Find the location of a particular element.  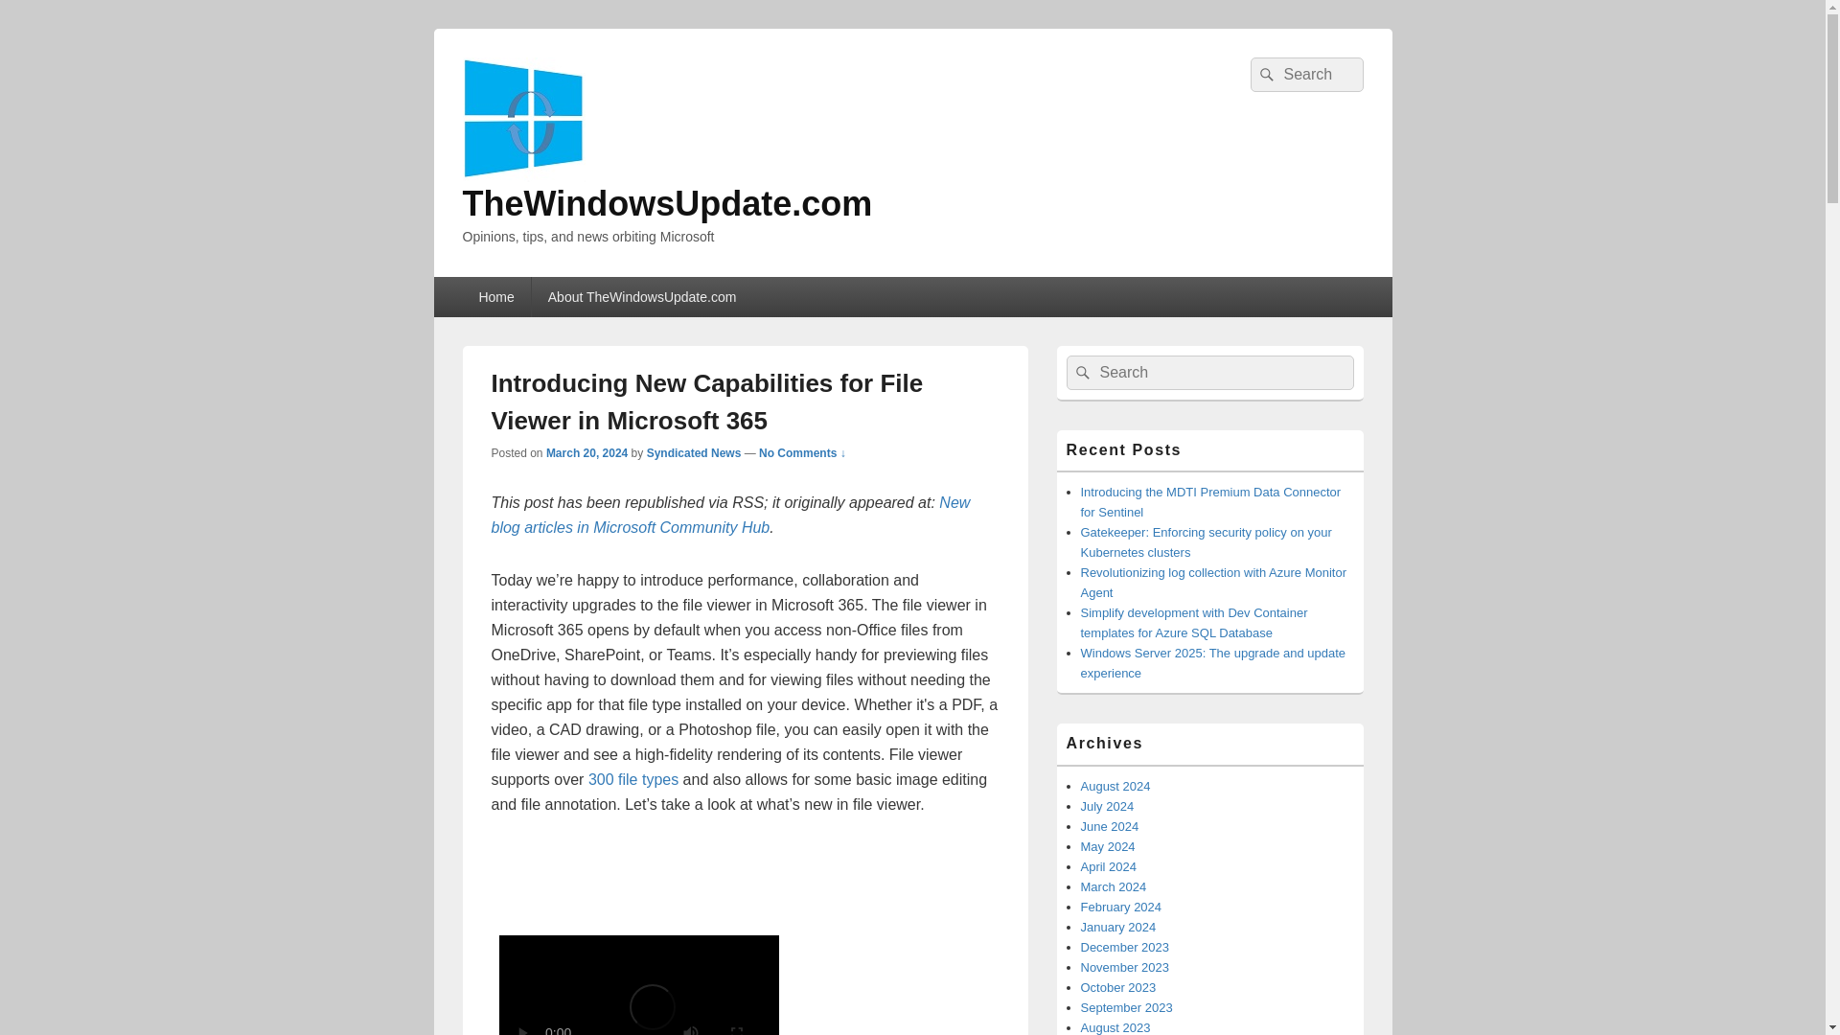

Search for: is located at coordinates (1208, 373).